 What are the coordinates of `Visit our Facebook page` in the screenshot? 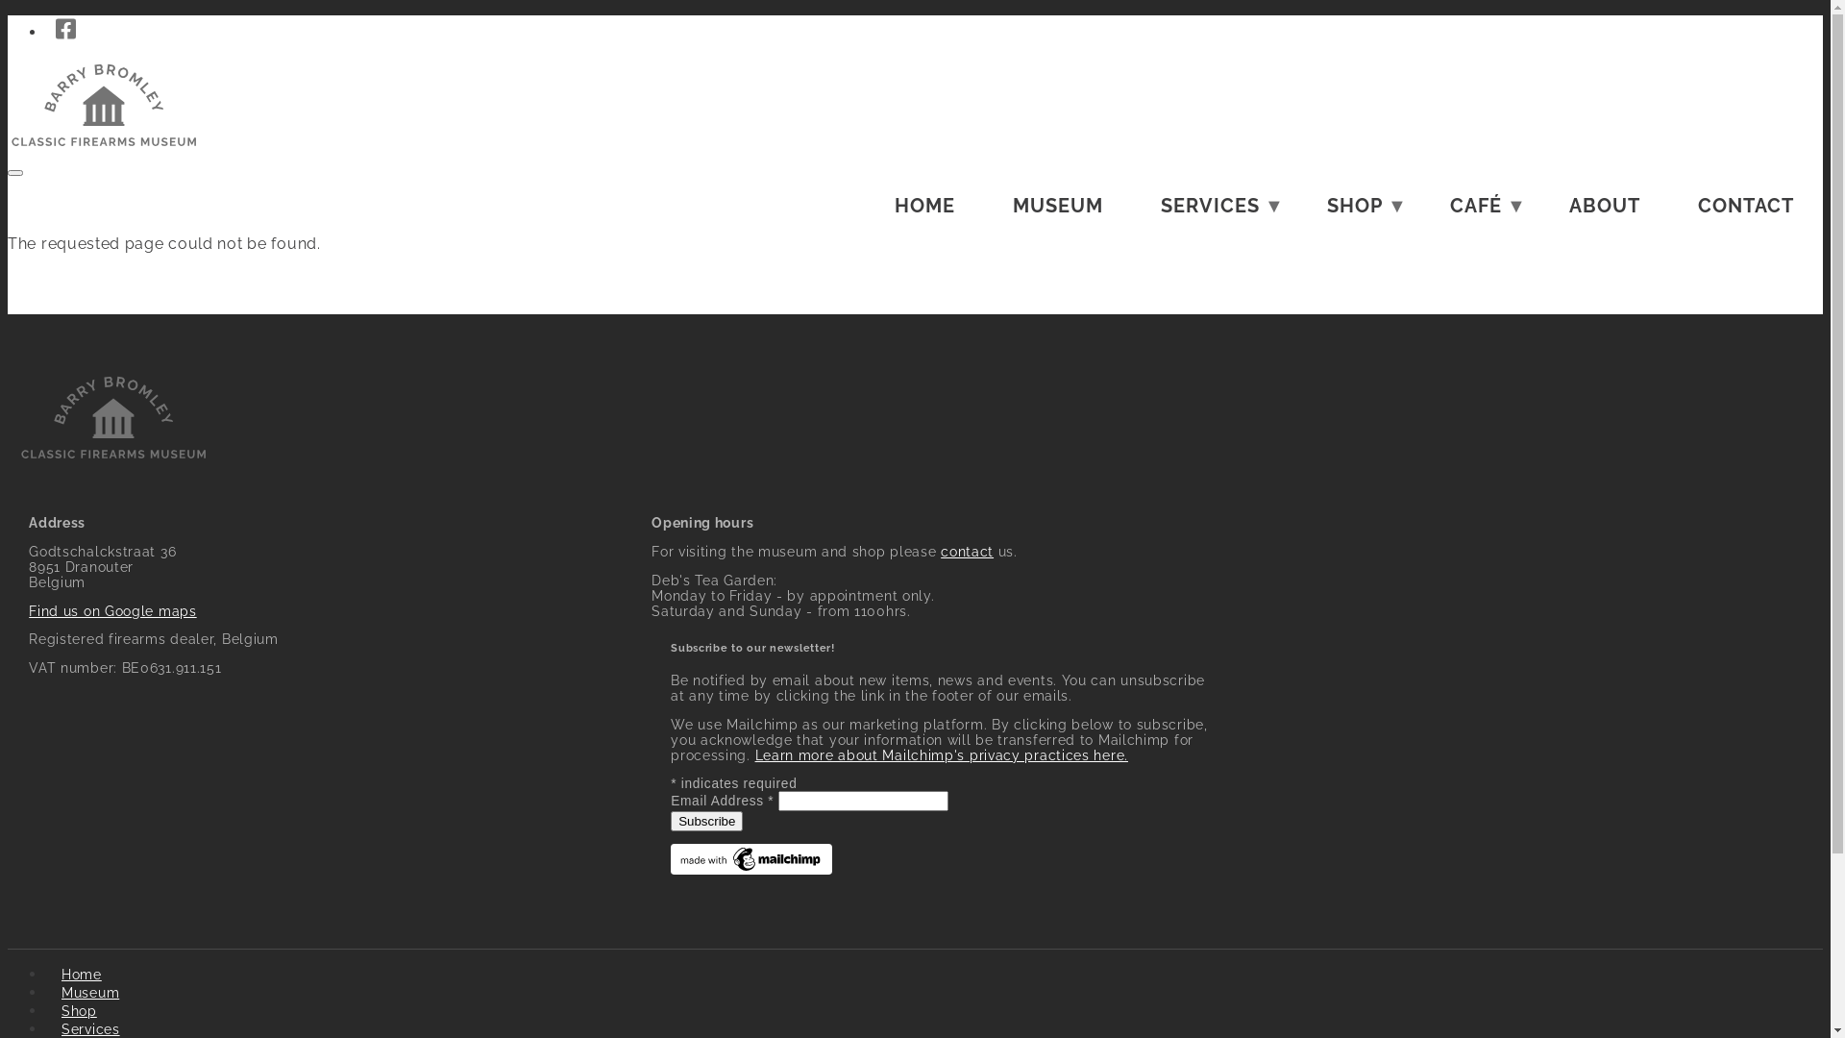 It's located at (65, 29).